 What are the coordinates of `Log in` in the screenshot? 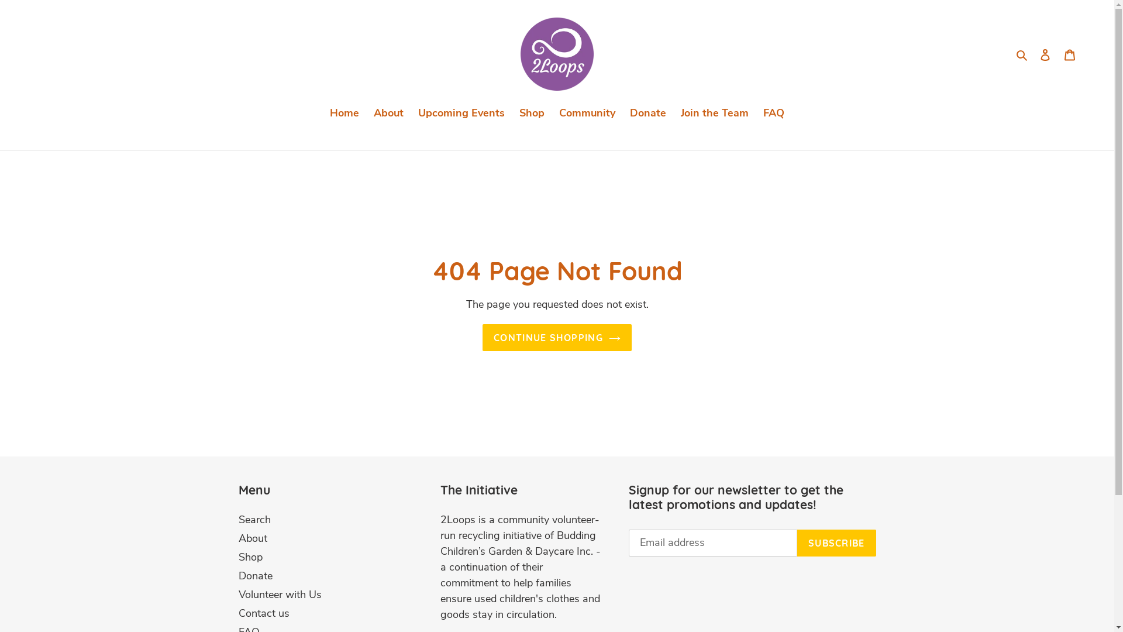 It's located at (1045, 54).